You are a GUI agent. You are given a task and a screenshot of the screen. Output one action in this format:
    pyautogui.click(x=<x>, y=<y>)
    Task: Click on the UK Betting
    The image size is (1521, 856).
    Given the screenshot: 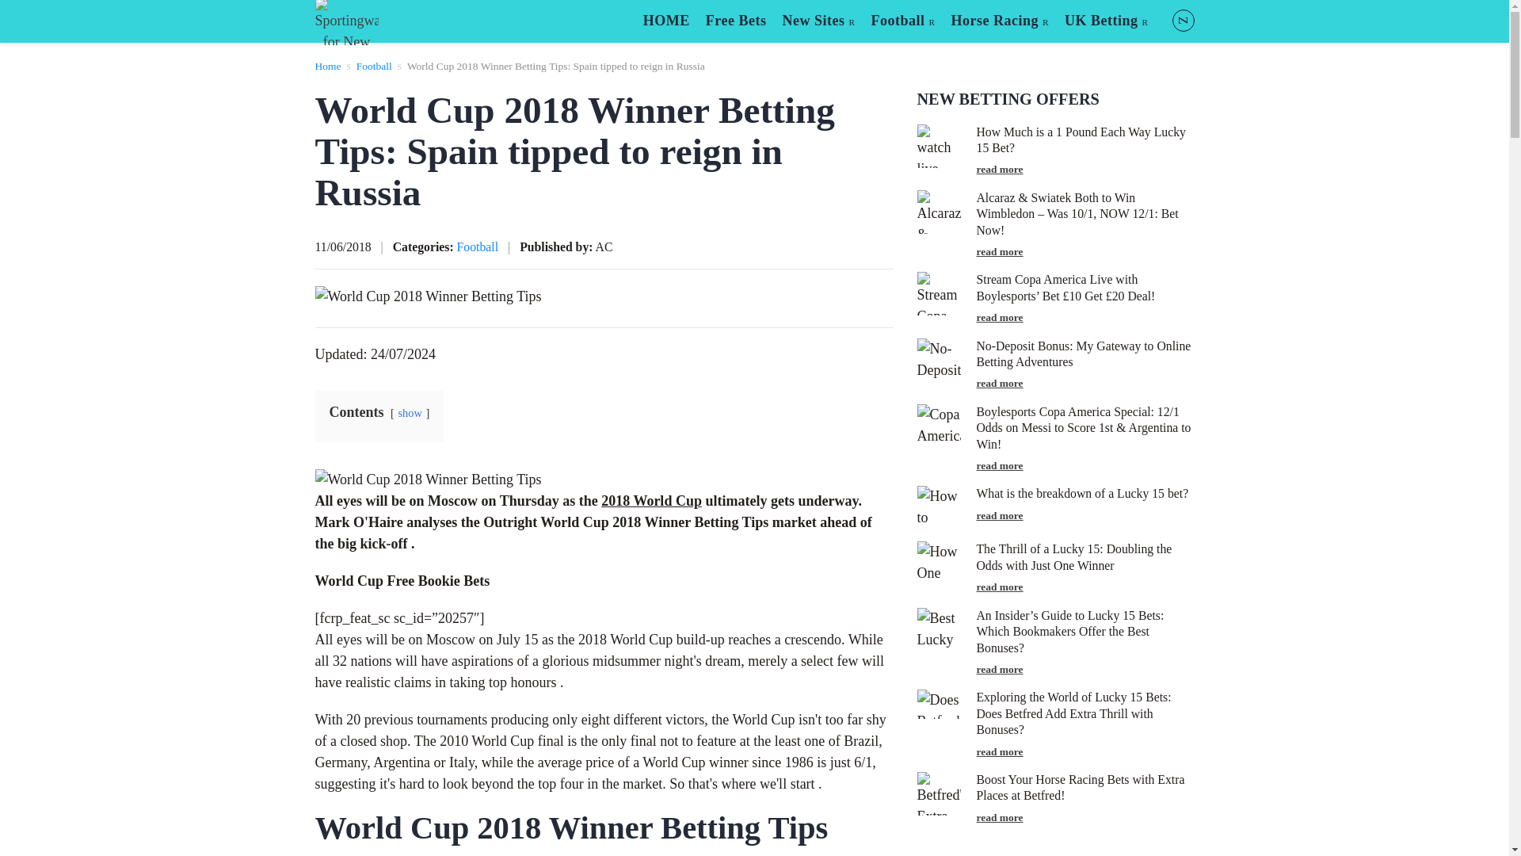 What is the action you would take?
    pyautogui.click(x=1106, y=21)
    